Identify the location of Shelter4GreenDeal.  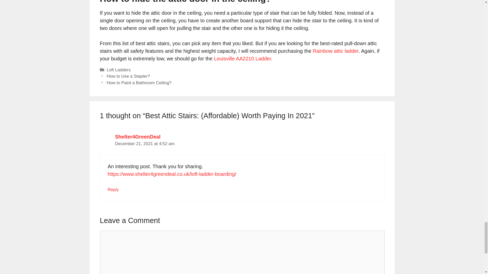
(138, 136).